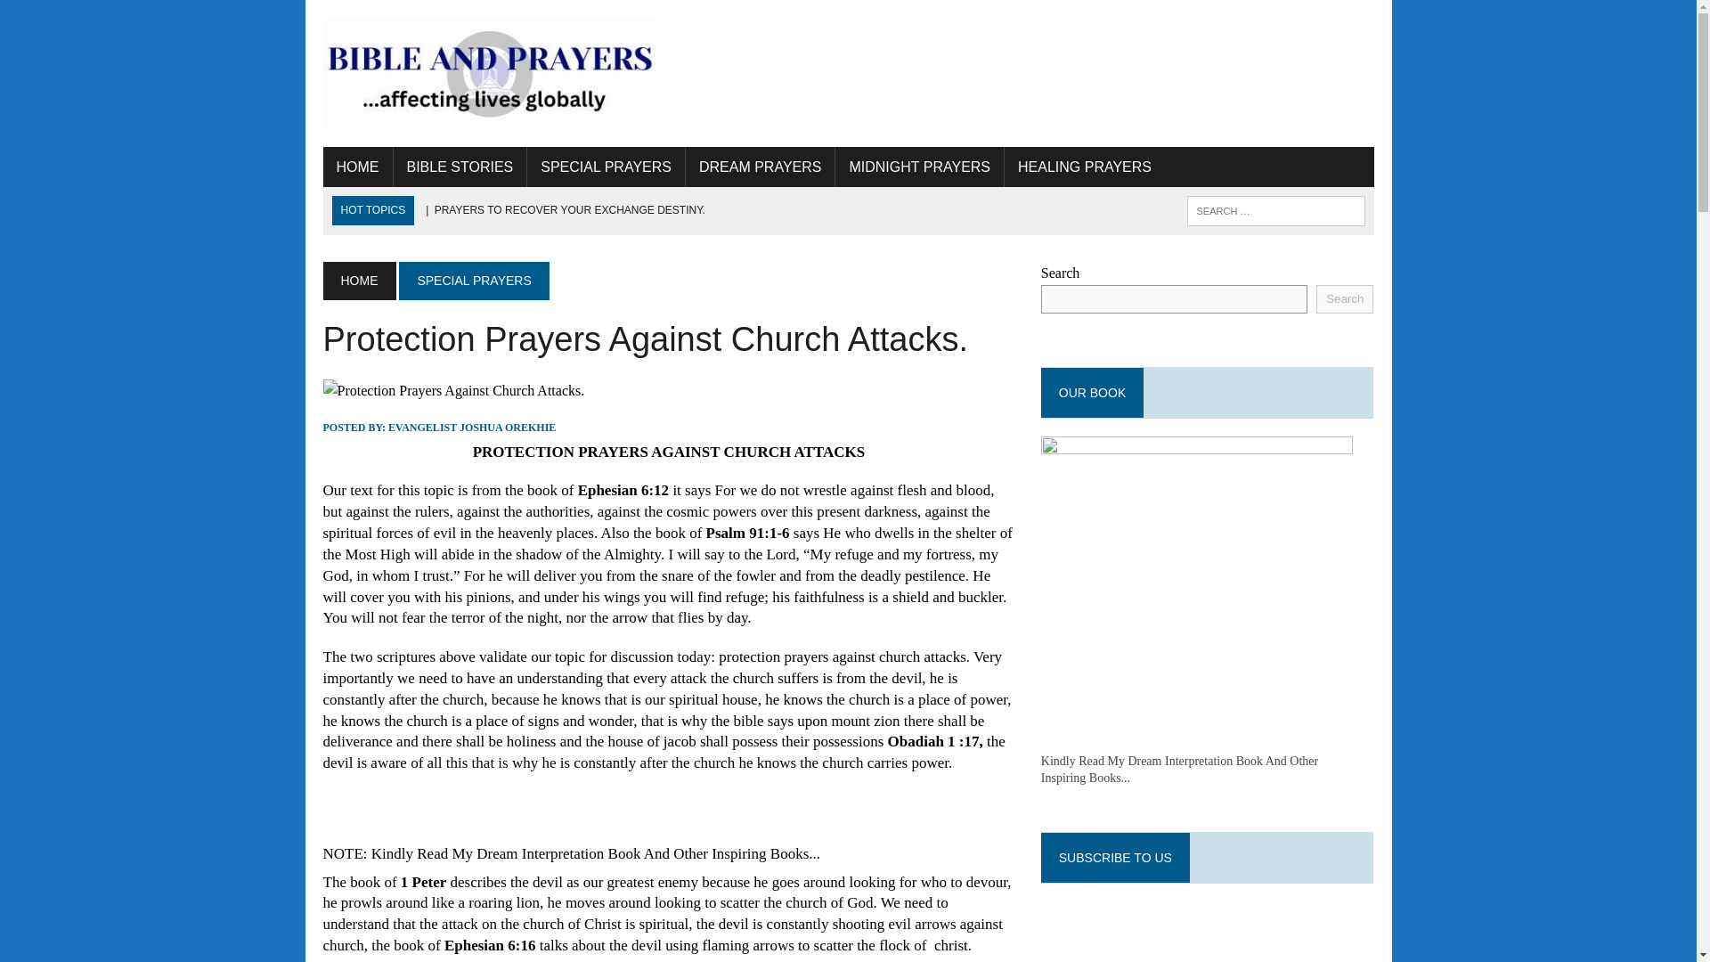 Image resolution: width=1710 pixels, height=962 pixels. I want to click on Search, so click(1345, 299).